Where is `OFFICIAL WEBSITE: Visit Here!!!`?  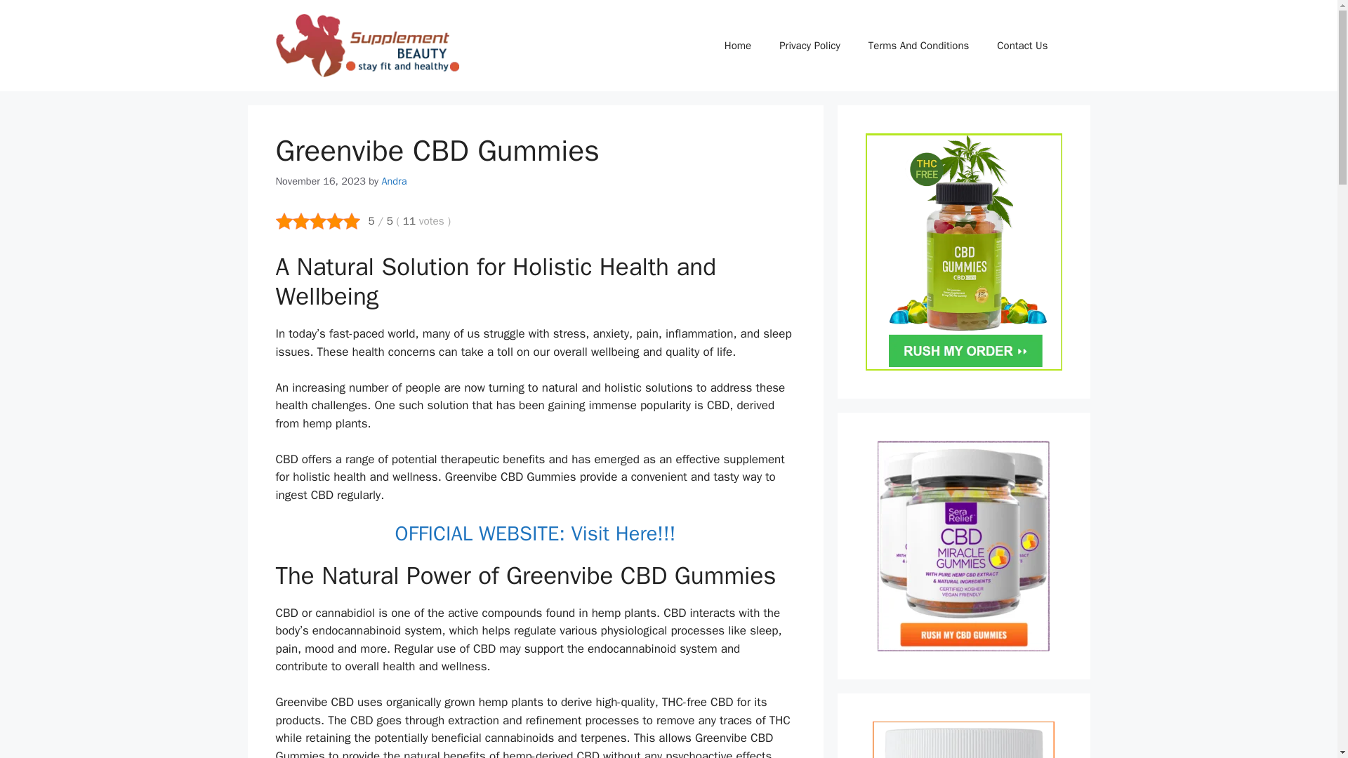
OFFICIAL WEBSITE: Visit Here!!! is located at coordinates (535, 533).